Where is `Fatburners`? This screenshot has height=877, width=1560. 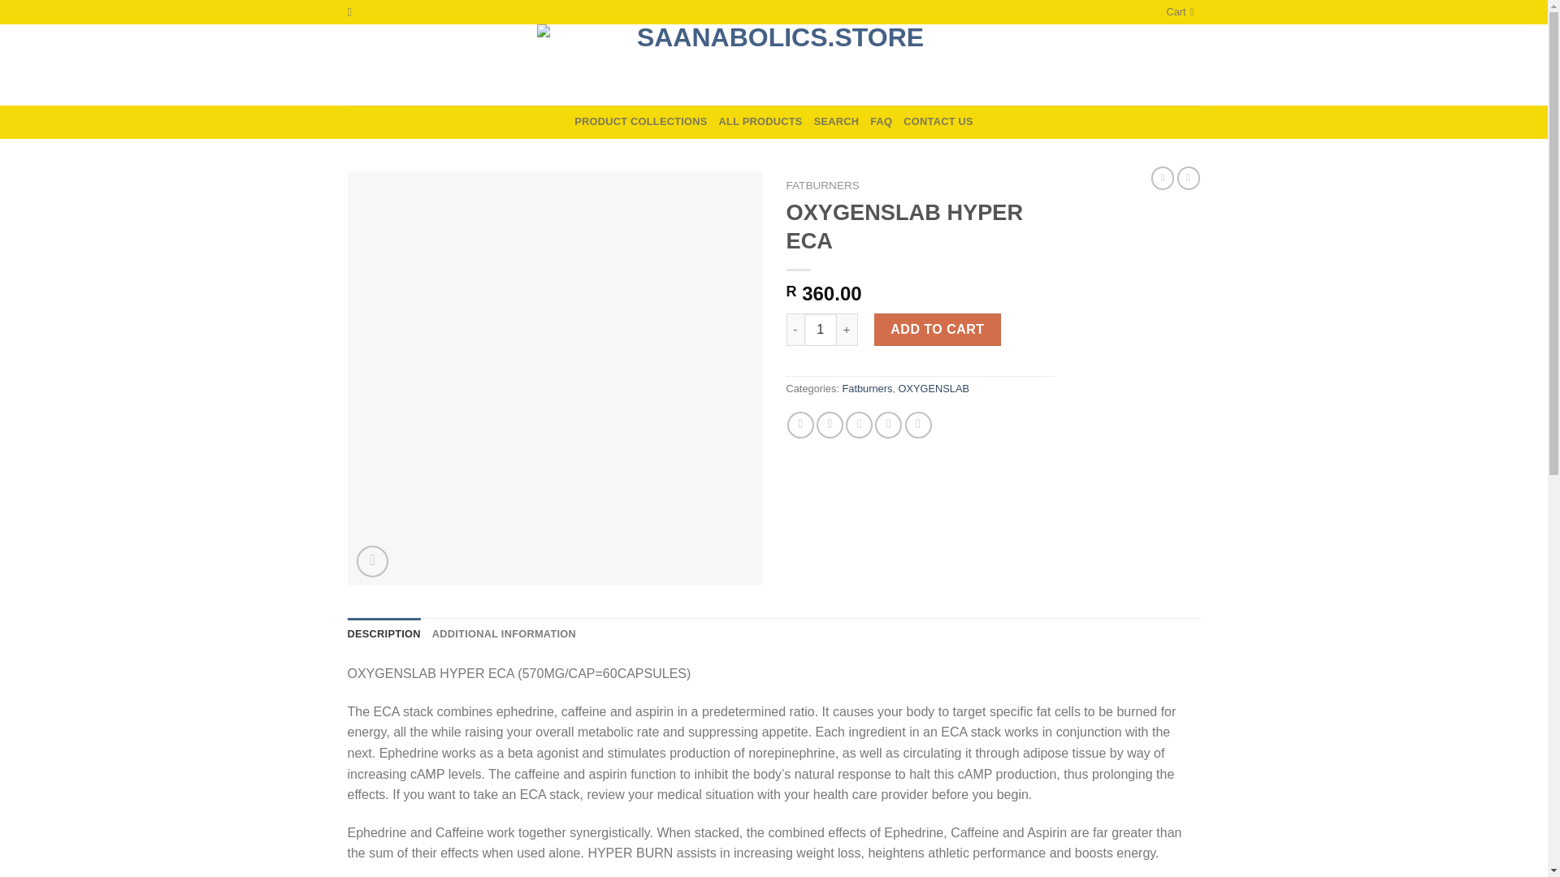
Fatburners is located at coordinates (867, 388).